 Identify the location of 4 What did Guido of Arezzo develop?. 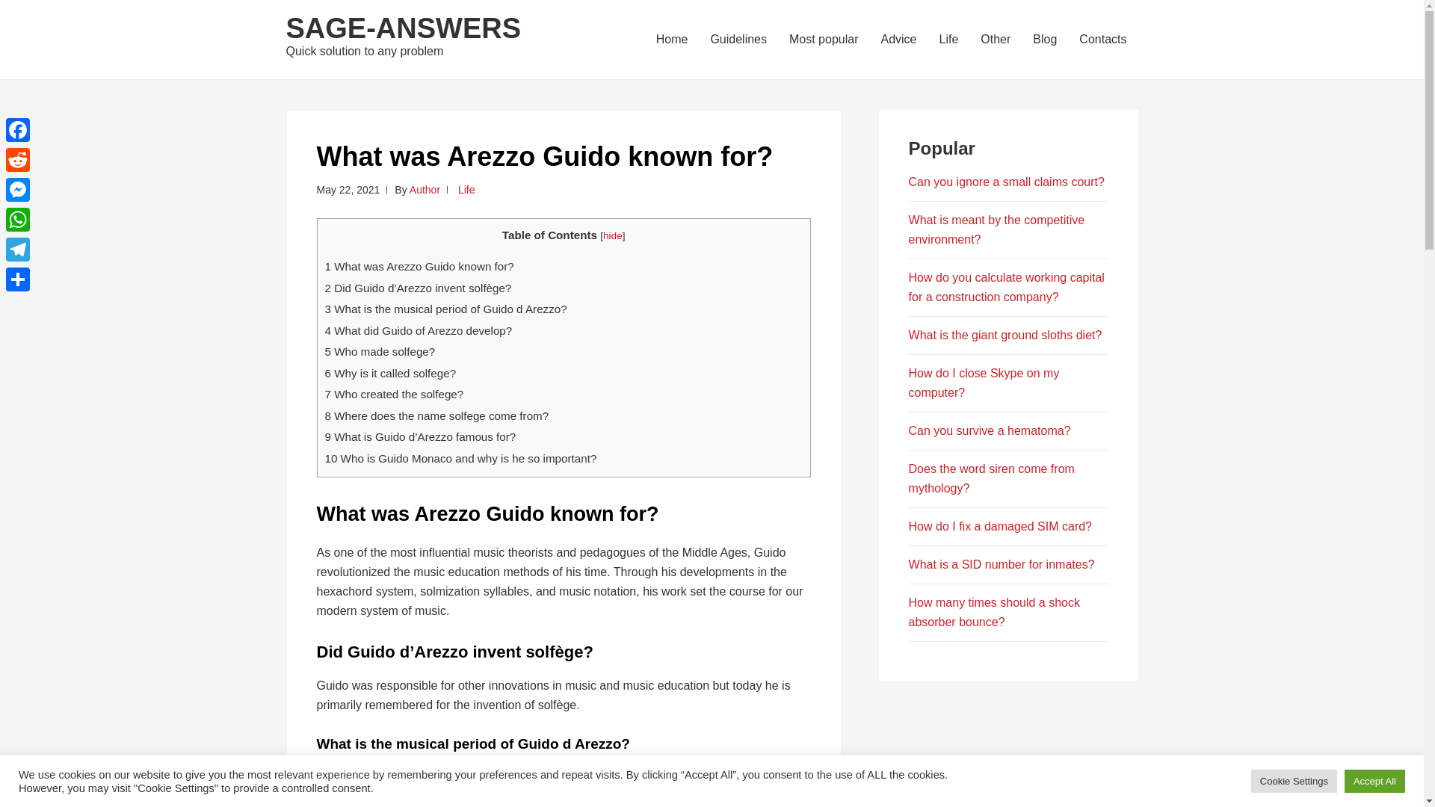
(418, 330).